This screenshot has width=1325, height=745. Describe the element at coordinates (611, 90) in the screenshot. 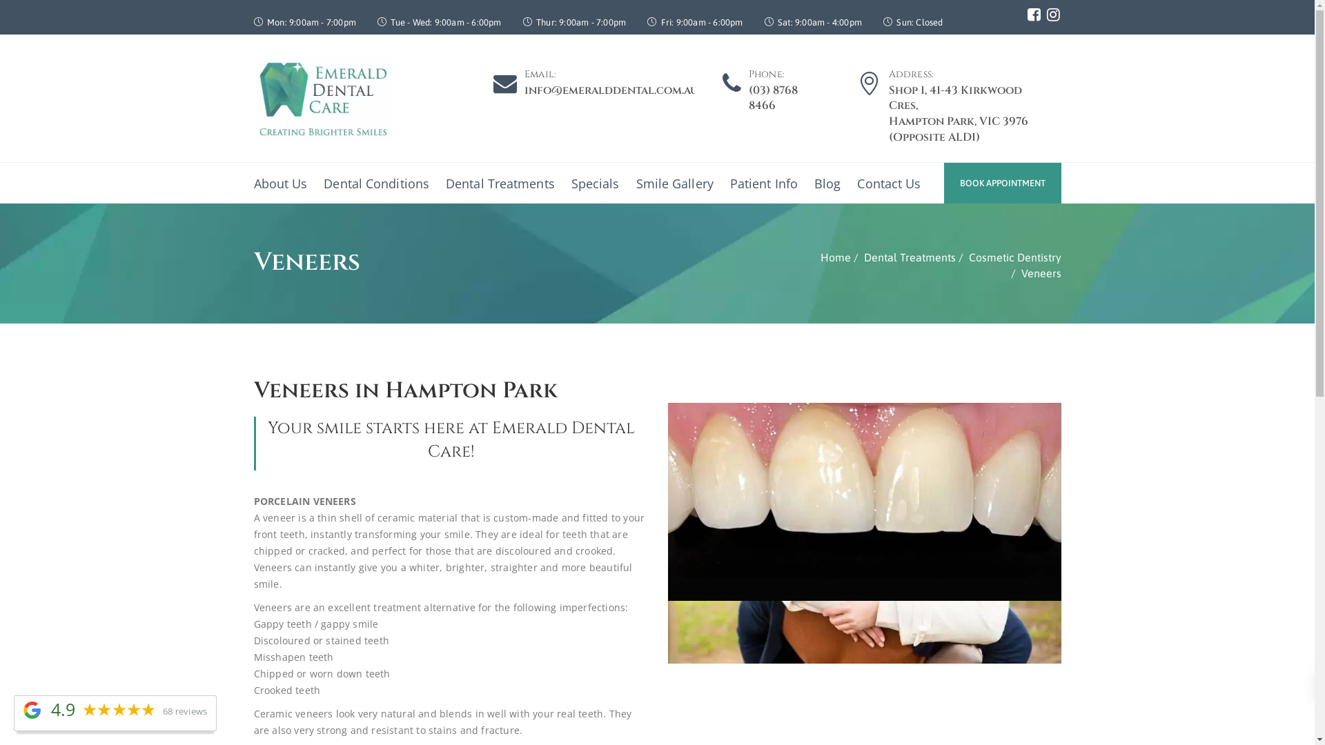

I see `info@emeralddental.com.au` at that location.